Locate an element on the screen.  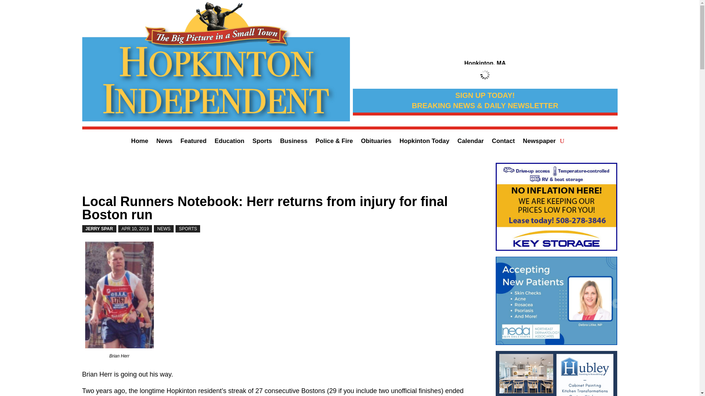
Calendar is located at coordinates (471, 142).